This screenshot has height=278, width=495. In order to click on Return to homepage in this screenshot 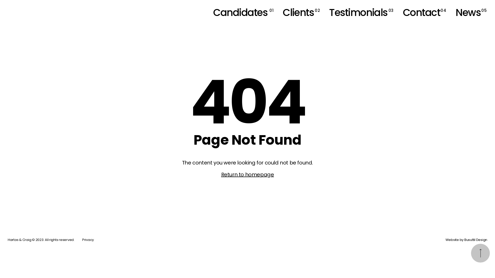, I will do `click(247, 175)`.